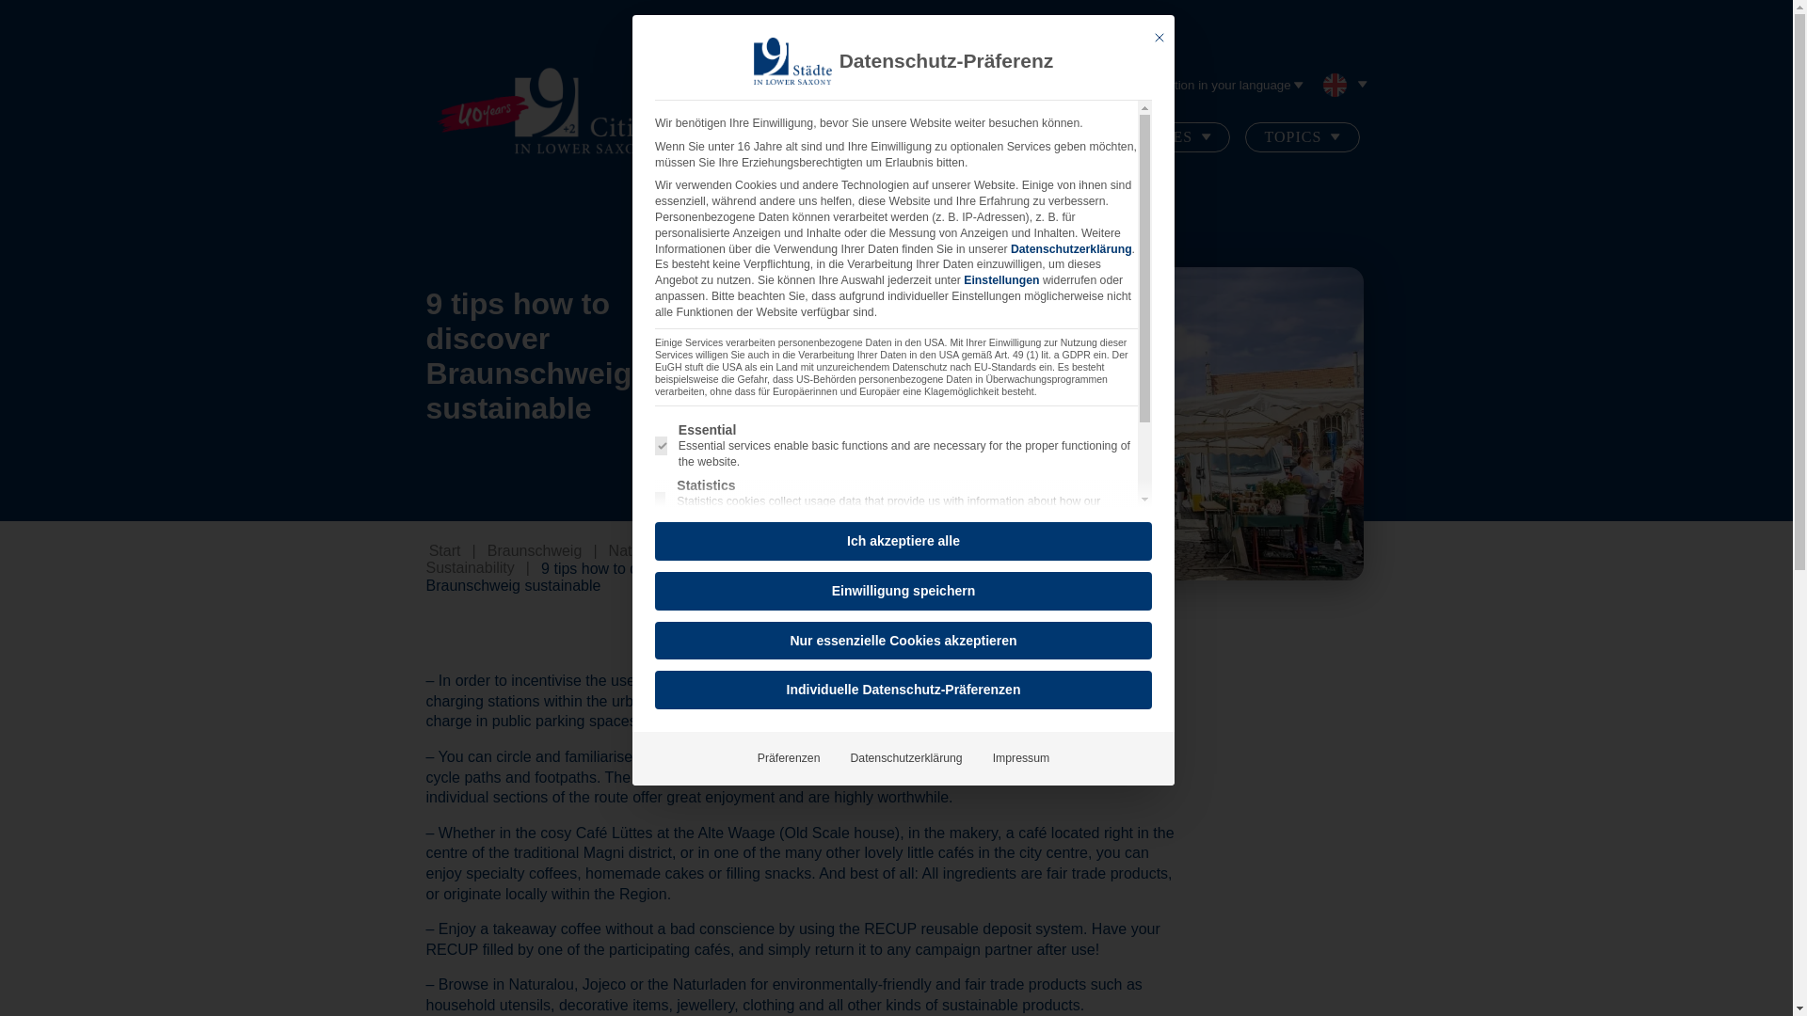 This screenshot has height=1016, width=1807. I want to click on EVENTS OVERVIEW, so click(1009, 137).